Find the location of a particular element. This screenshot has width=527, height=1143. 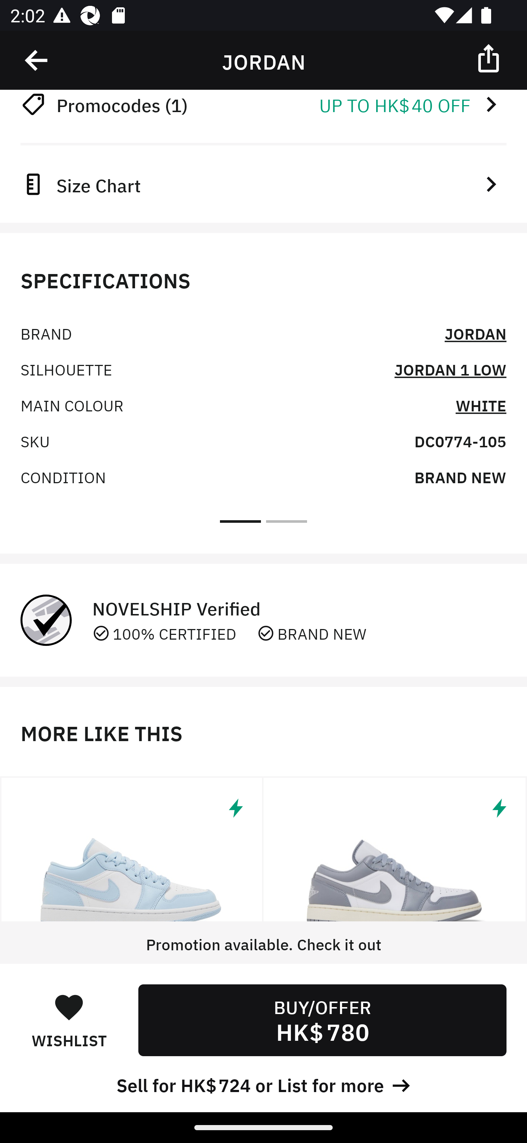

Size Chart  is located at coordinates (263, 184).